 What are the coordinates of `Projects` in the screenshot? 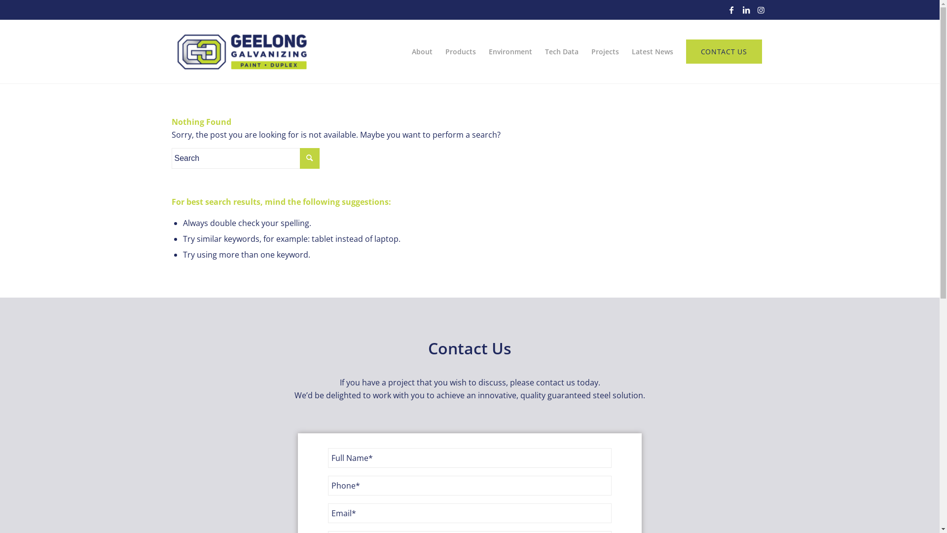 It's located at (605, 52).